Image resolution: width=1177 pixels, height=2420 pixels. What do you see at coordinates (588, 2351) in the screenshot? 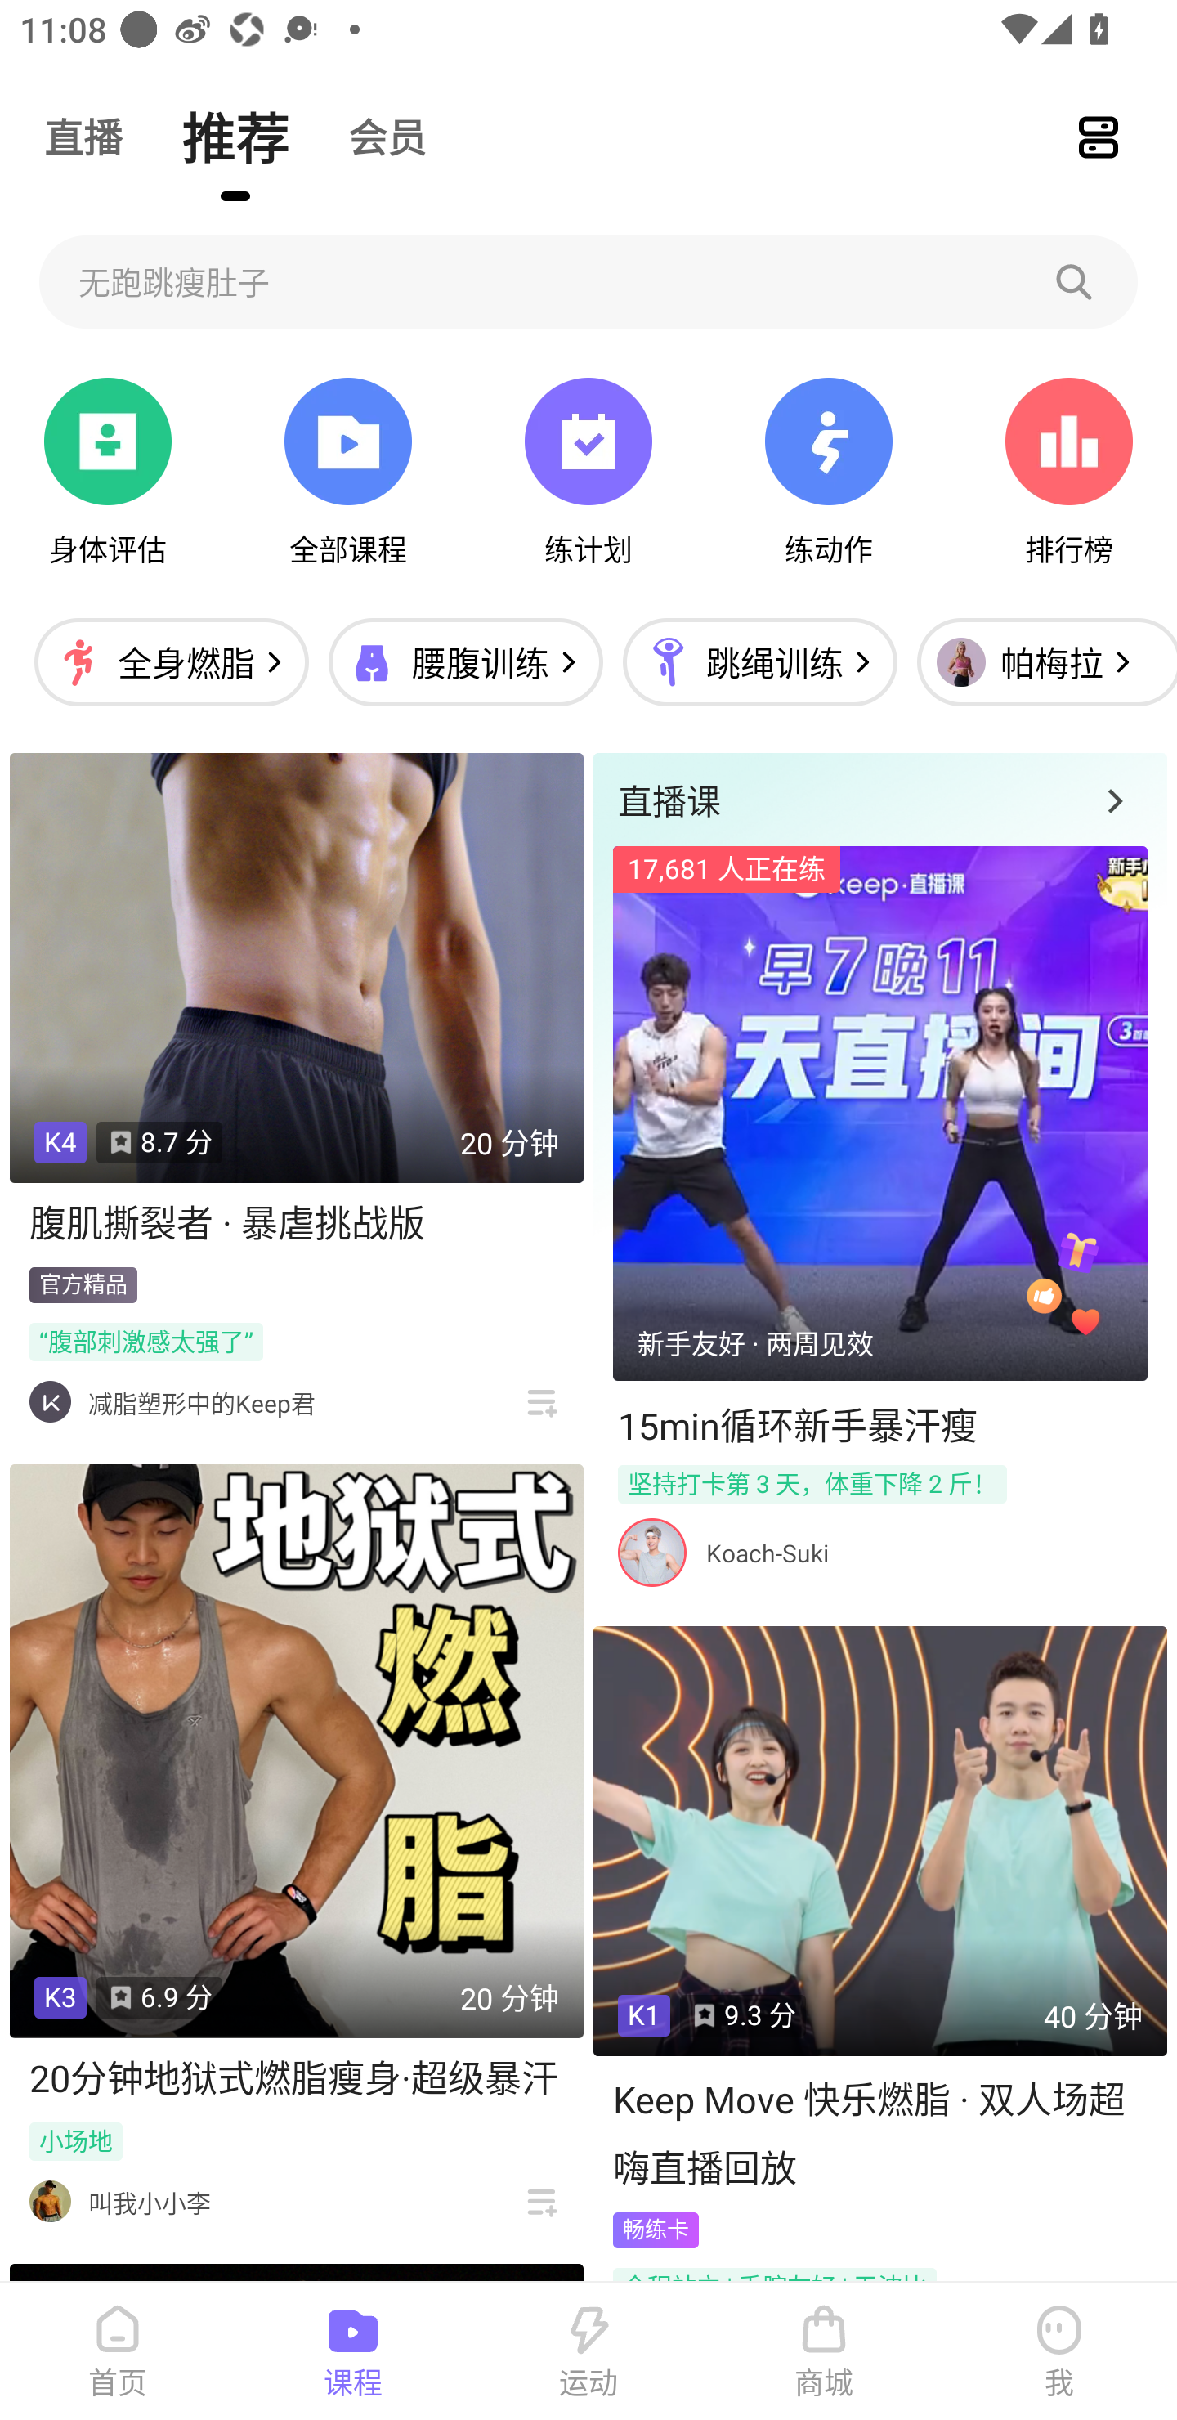
I see `运动` at bounding box center [588, 2351].